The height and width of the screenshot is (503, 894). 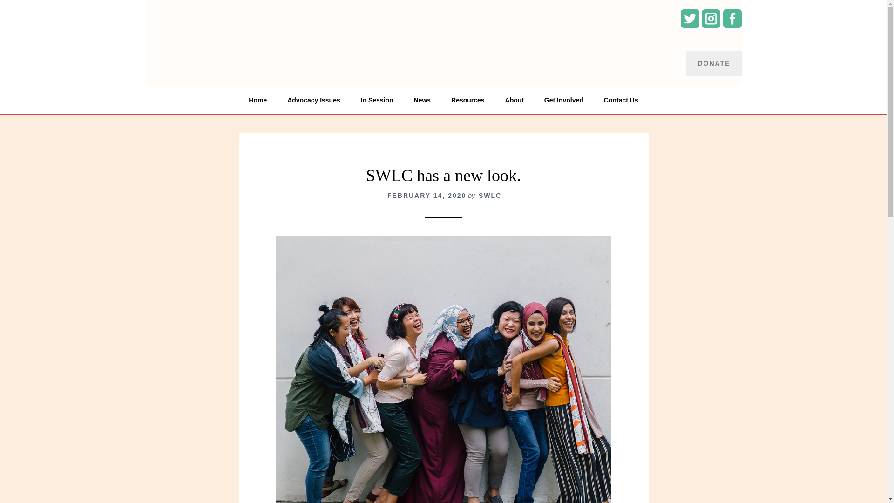 I want to click on Southwest Women's Law Center, so click(x=215, y=28).